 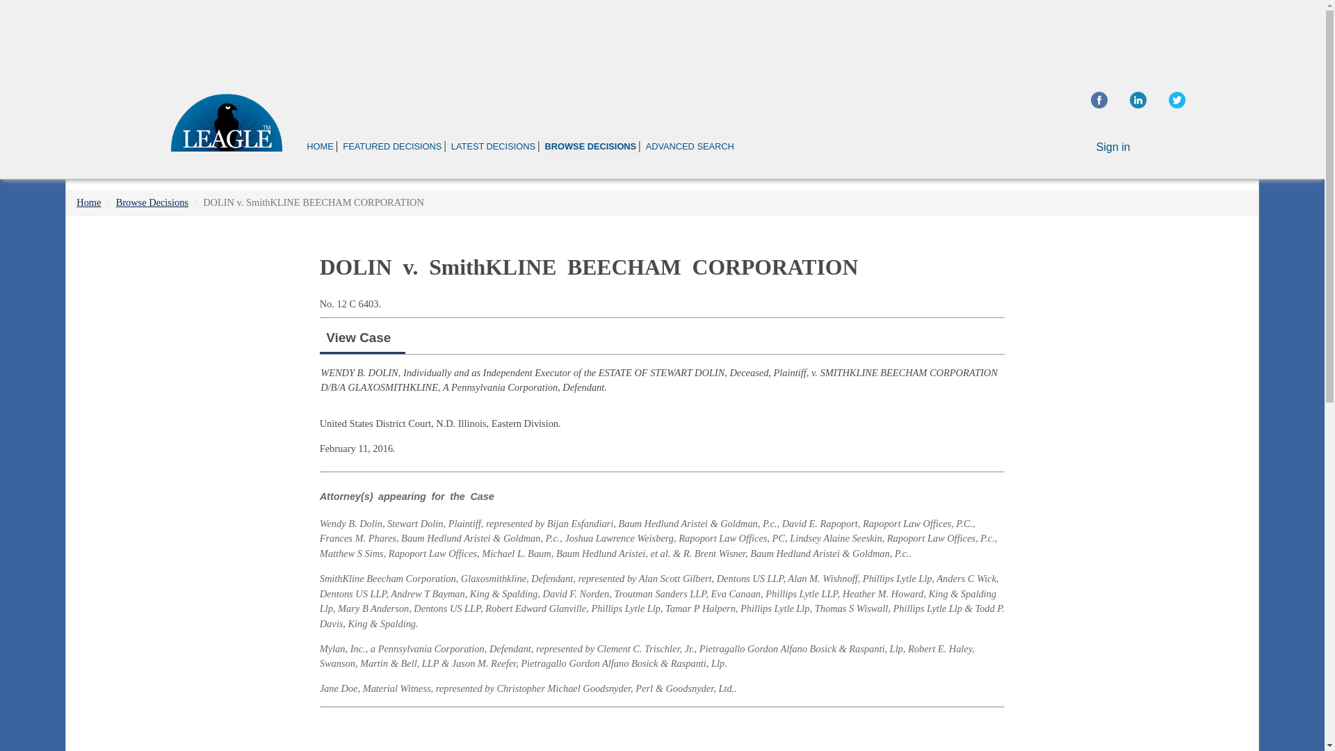 What do you see at coordinates (88, 202) in the screenshot?
I see `Home` at bounding box center [88, 202].